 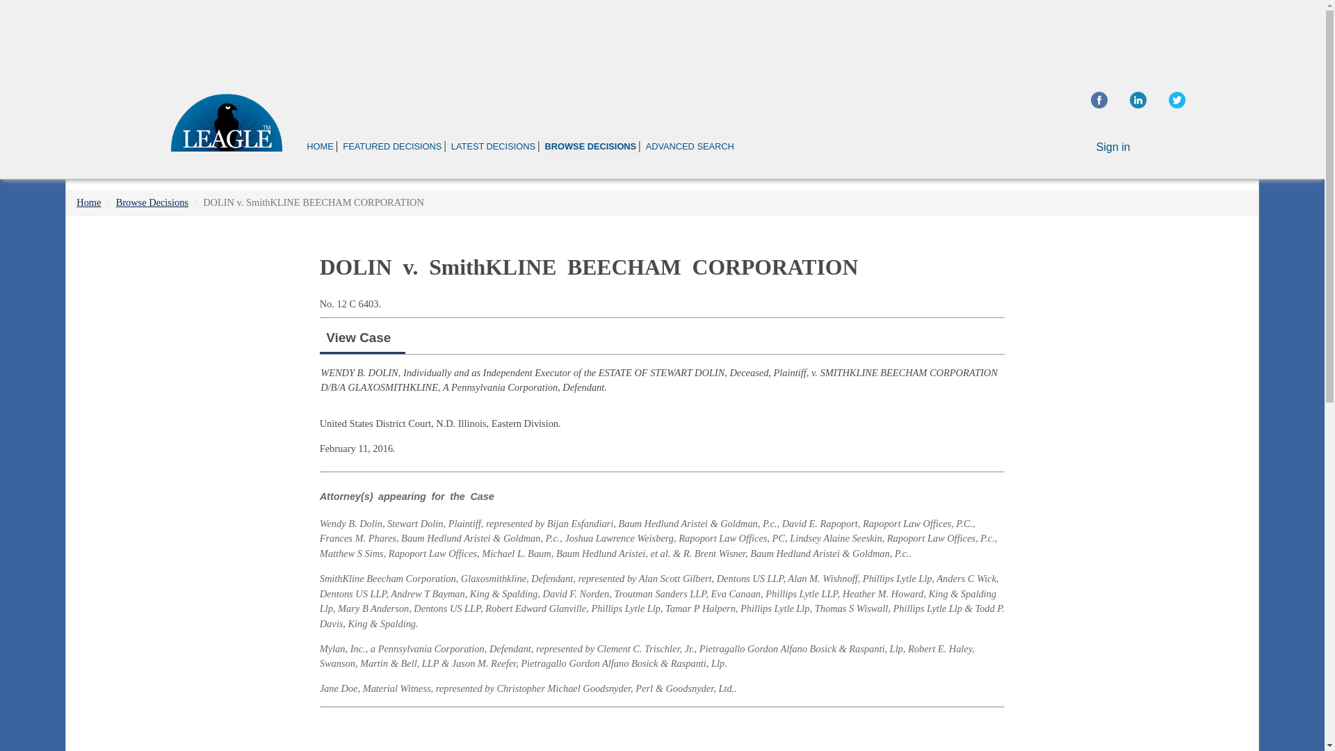 What do you see at coordinates (88, 202) in the screenshot?
I see `Home` at bounding box center [88, 202].